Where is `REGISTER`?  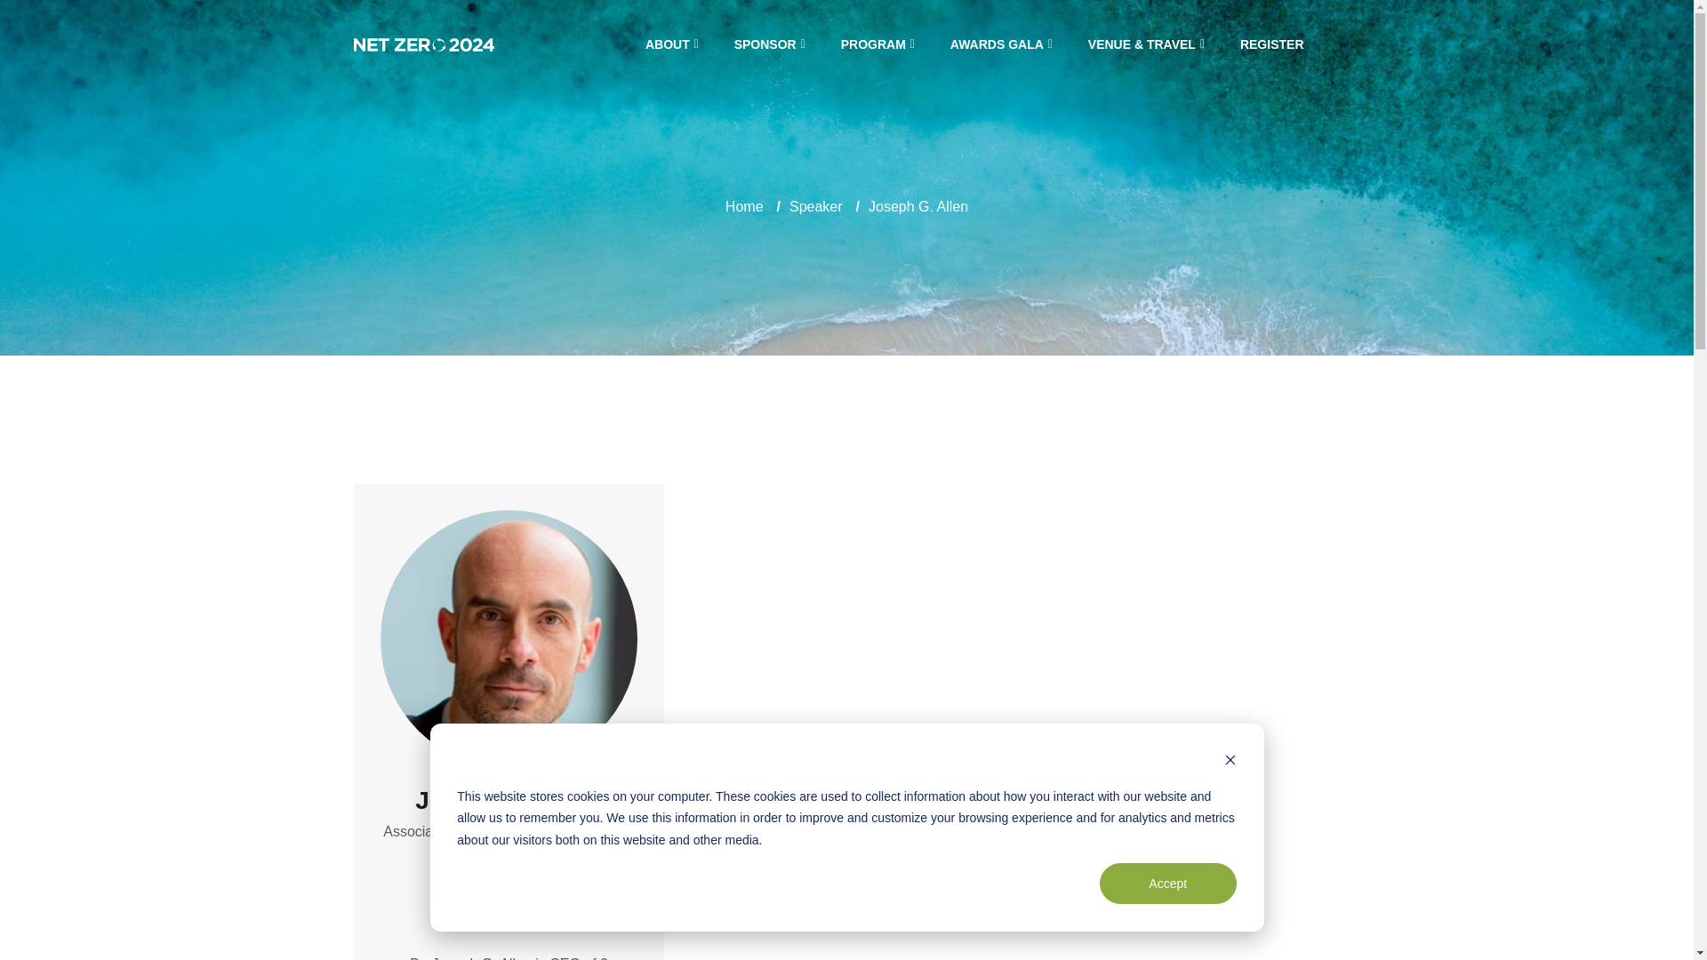
REGISTER is located at coordinates (1272, 44).